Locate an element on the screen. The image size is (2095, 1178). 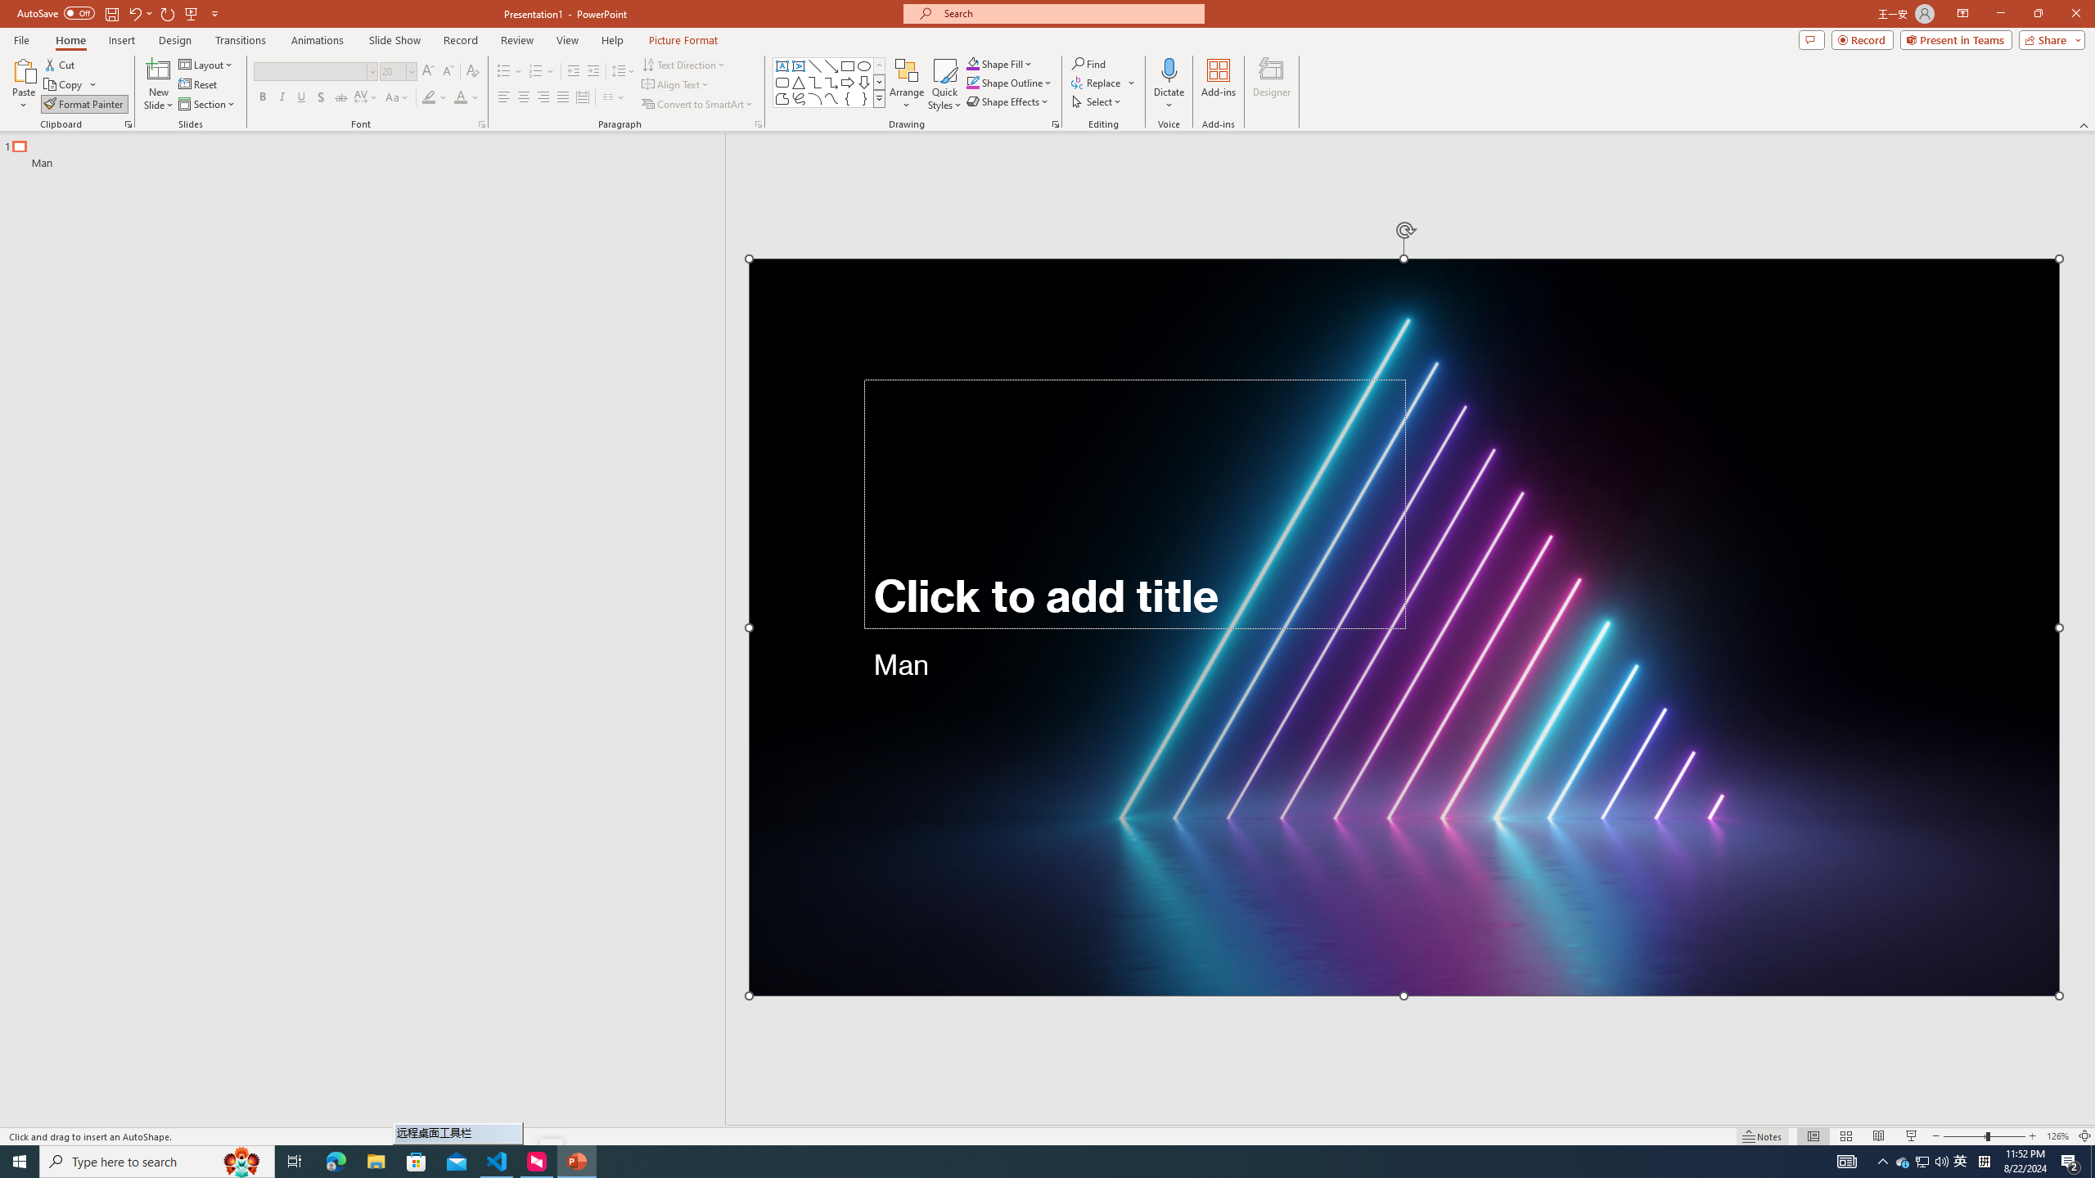
Italic is located at coordinates (282, 98).